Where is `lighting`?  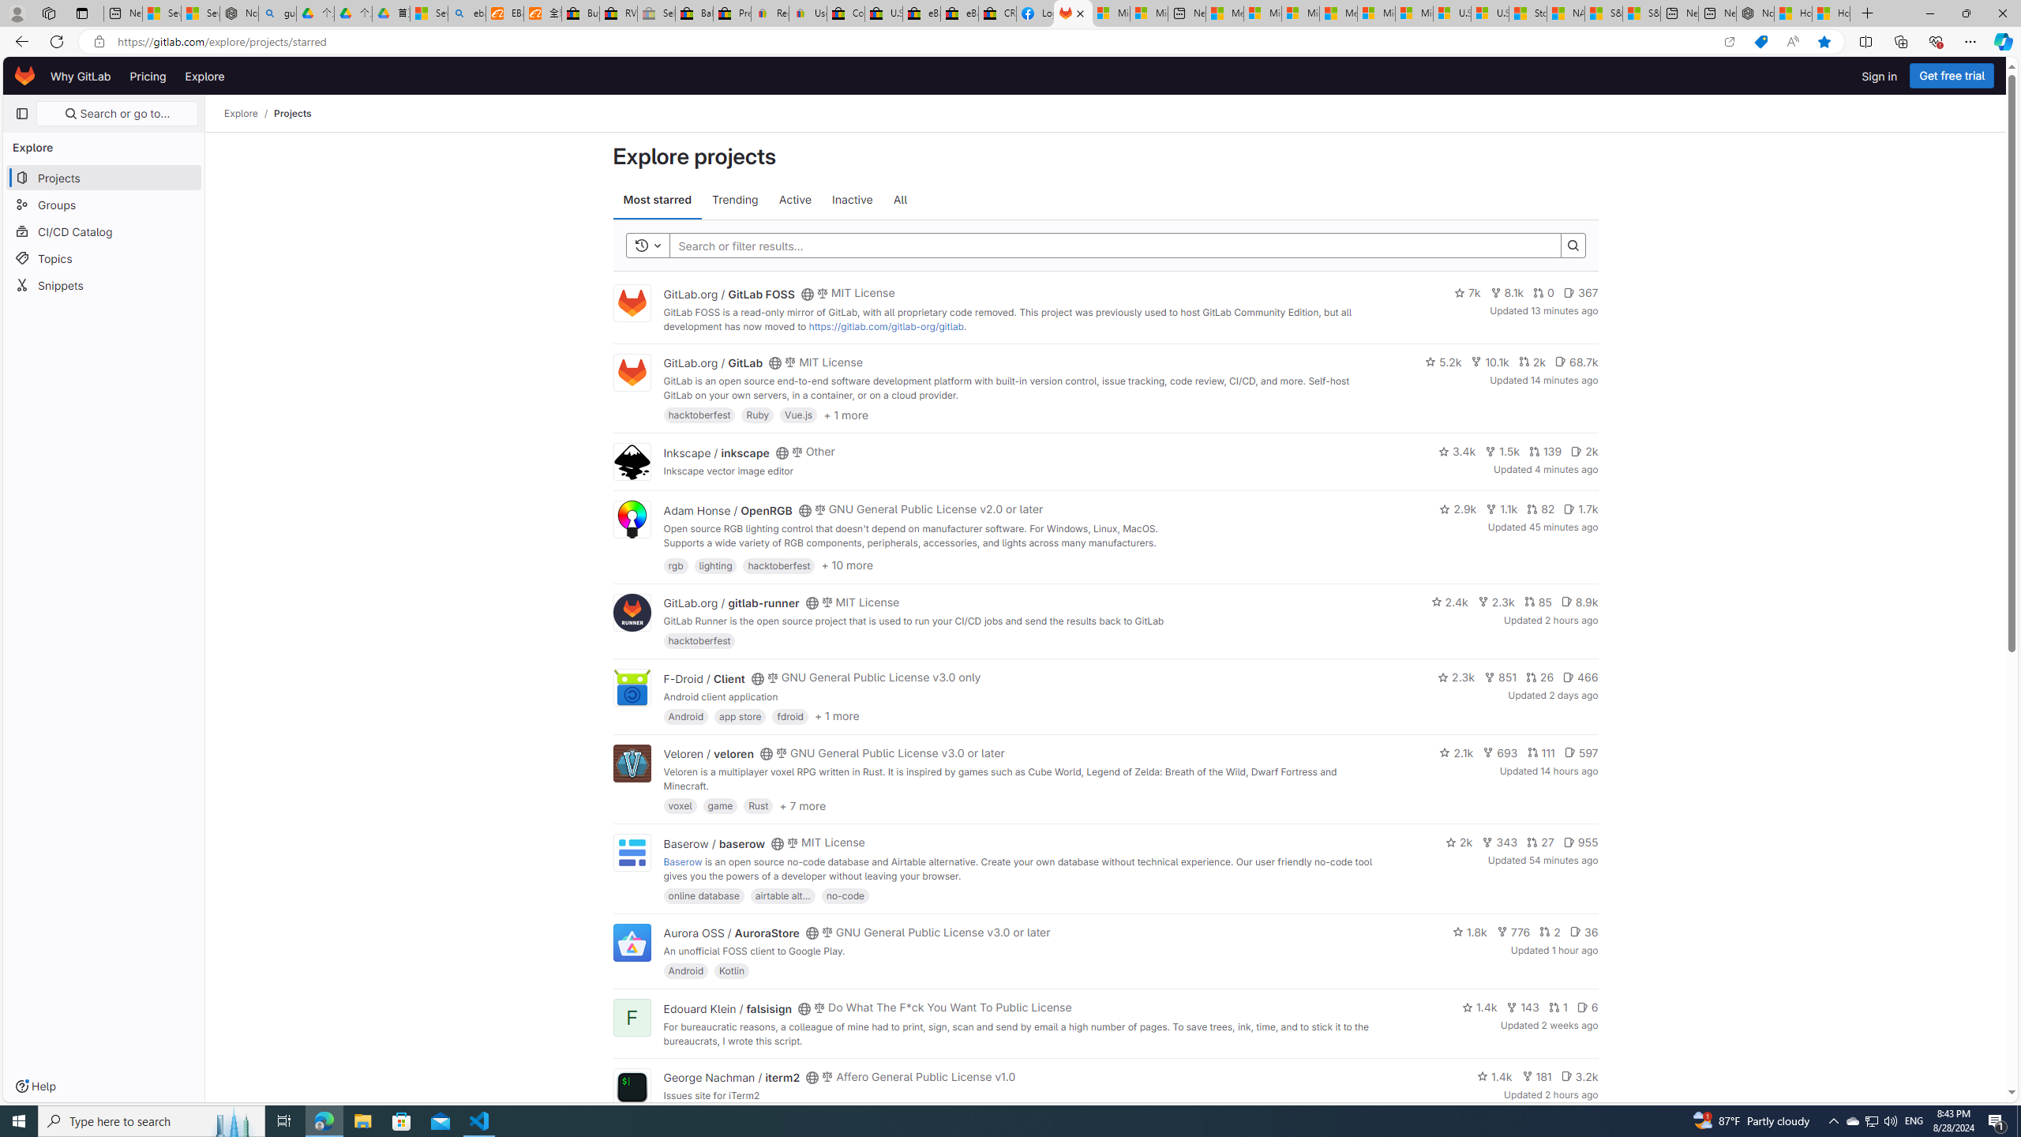 lighting is located at coordinates (715, 565).